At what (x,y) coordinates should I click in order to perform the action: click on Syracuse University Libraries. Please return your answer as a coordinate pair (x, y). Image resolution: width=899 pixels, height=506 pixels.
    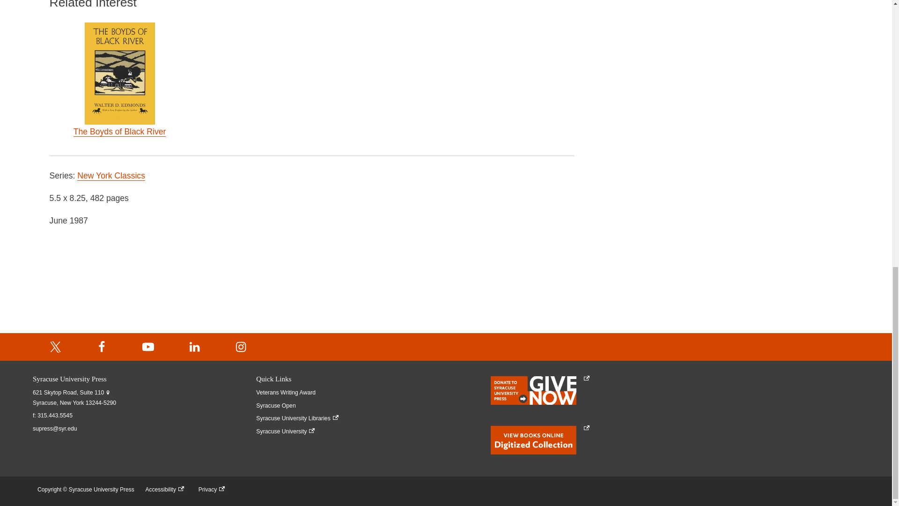
    Looking at the image, I should click on (299, 418).